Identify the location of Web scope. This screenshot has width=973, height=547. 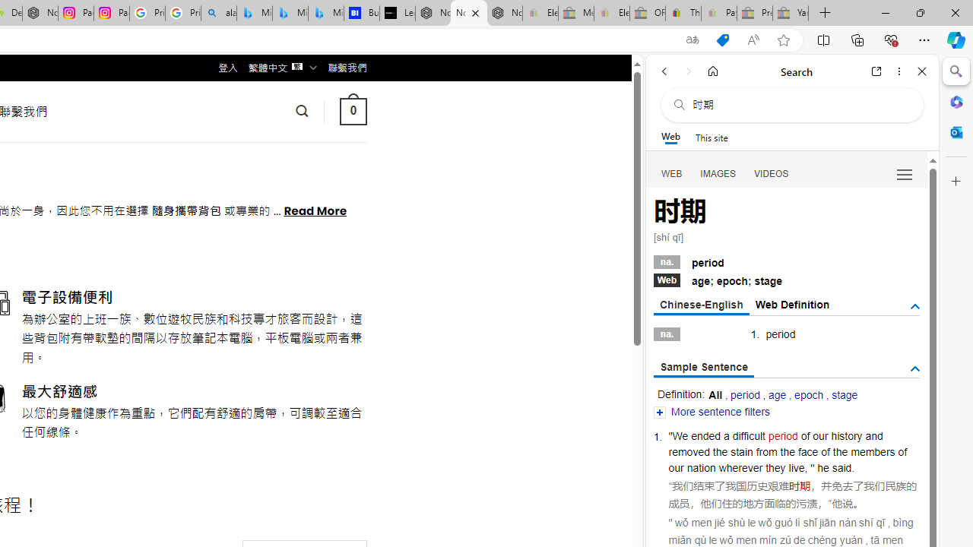
(670, 137).